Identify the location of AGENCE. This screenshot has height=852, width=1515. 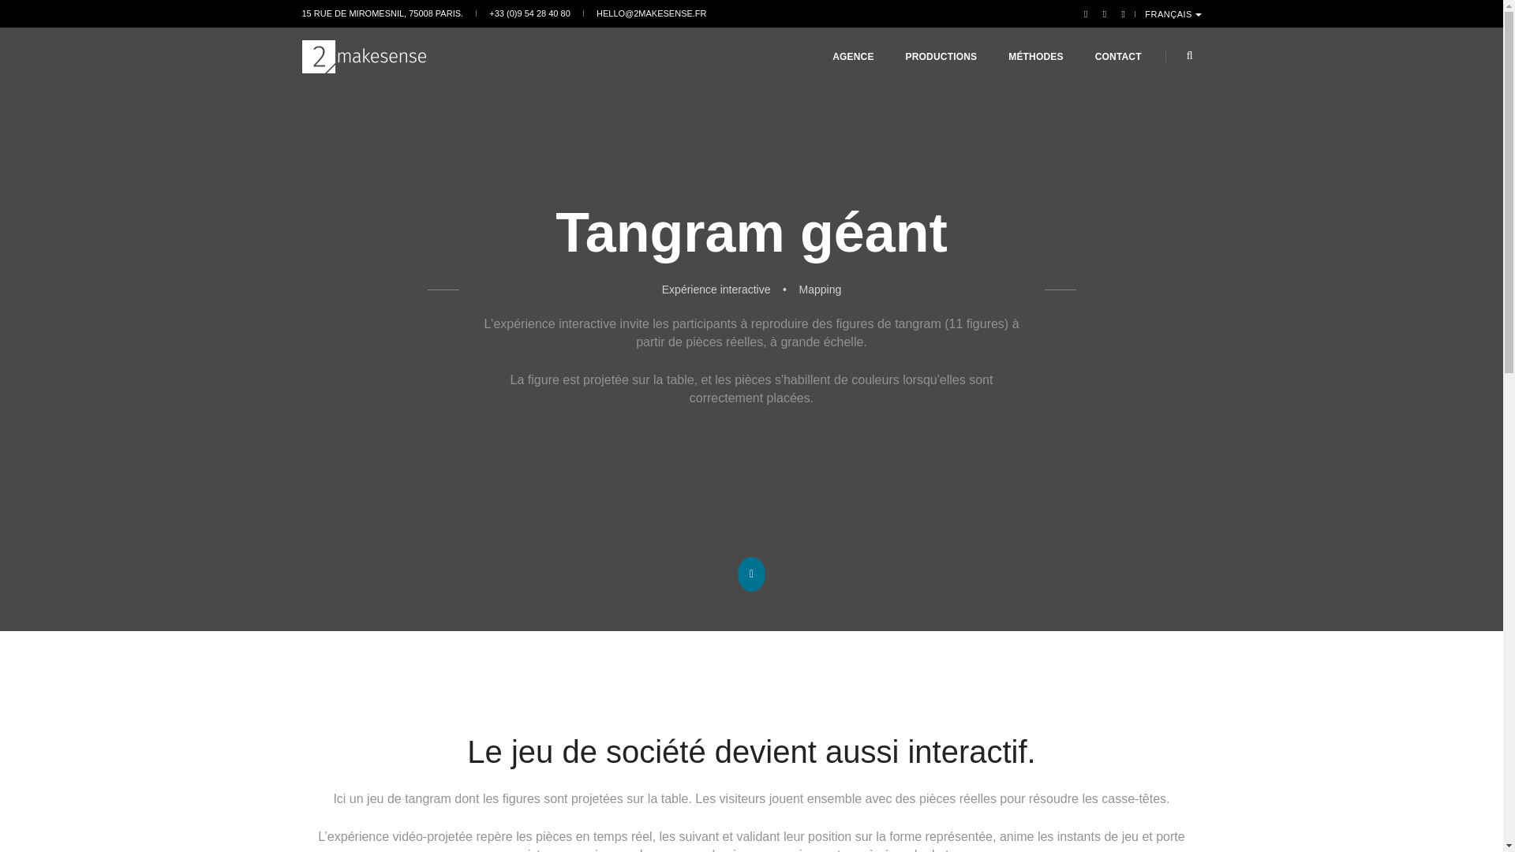
(853, 57).